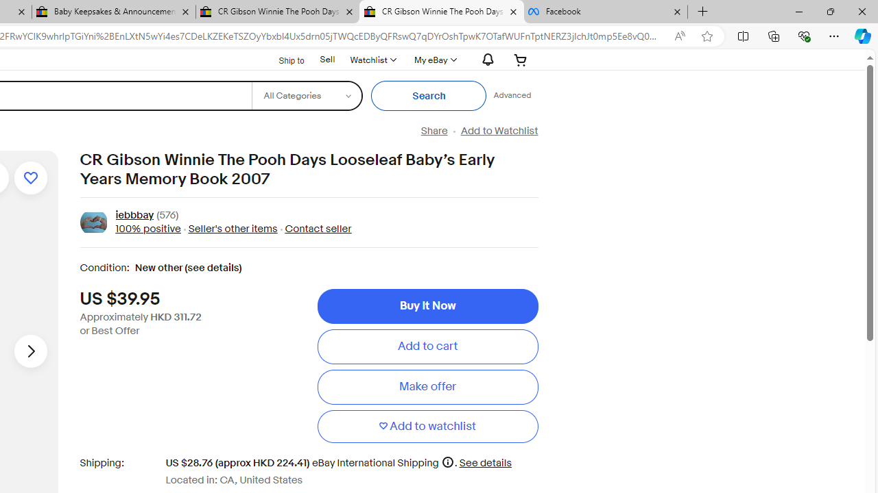 The width and height of the screenshot is (878, 493). What do you see at coordinates (314, 229) in the screenshot?
I see `  Contact seller` at bounding box center [314, 229].